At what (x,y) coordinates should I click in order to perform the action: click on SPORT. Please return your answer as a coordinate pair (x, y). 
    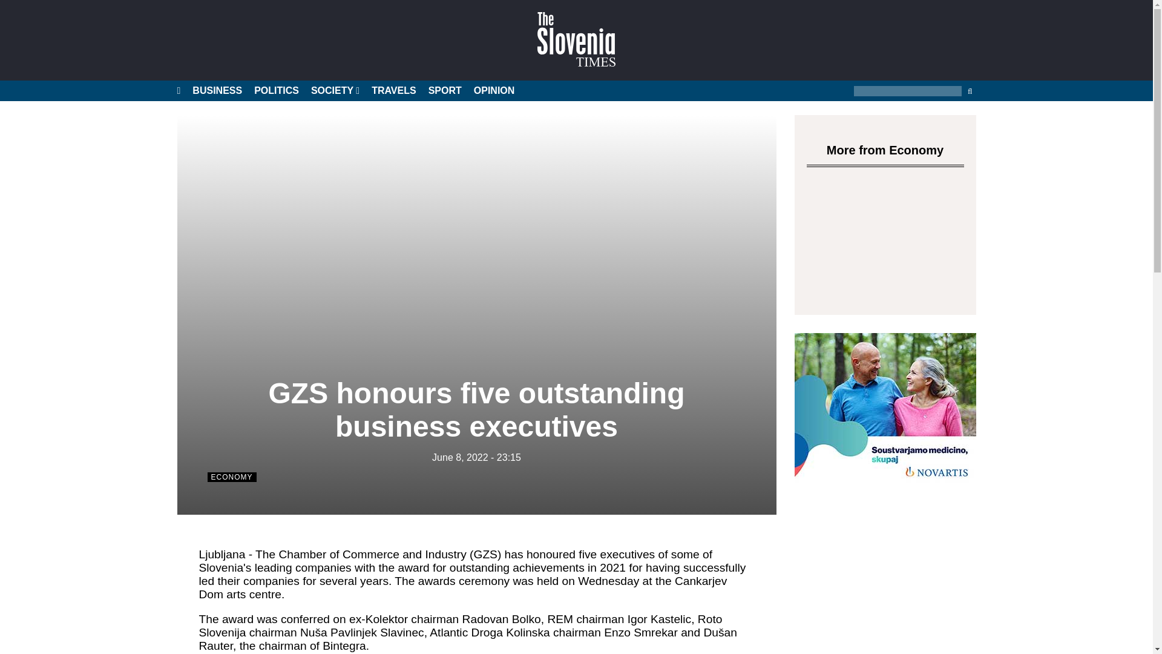
    Looking at the image, I should click on (445, 91).